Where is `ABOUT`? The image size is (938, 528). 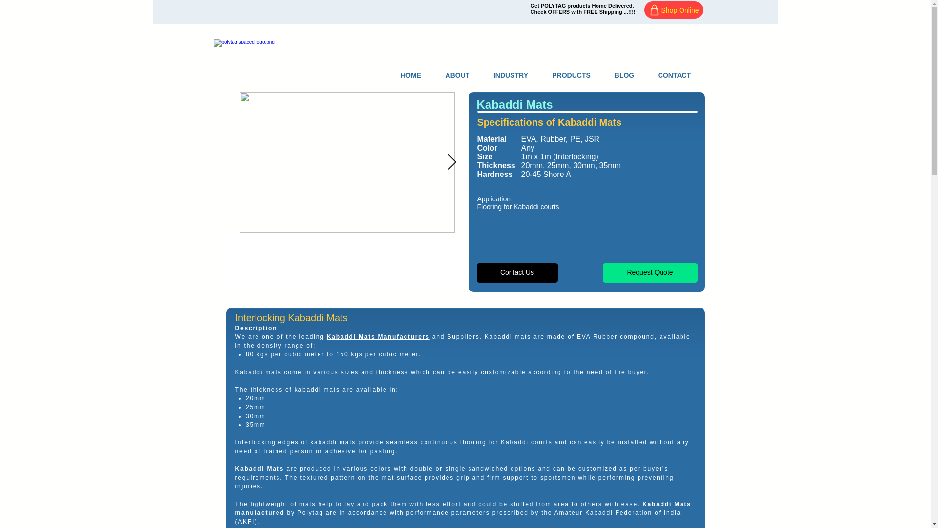 ABOUT is located at coordinates (457, 75).